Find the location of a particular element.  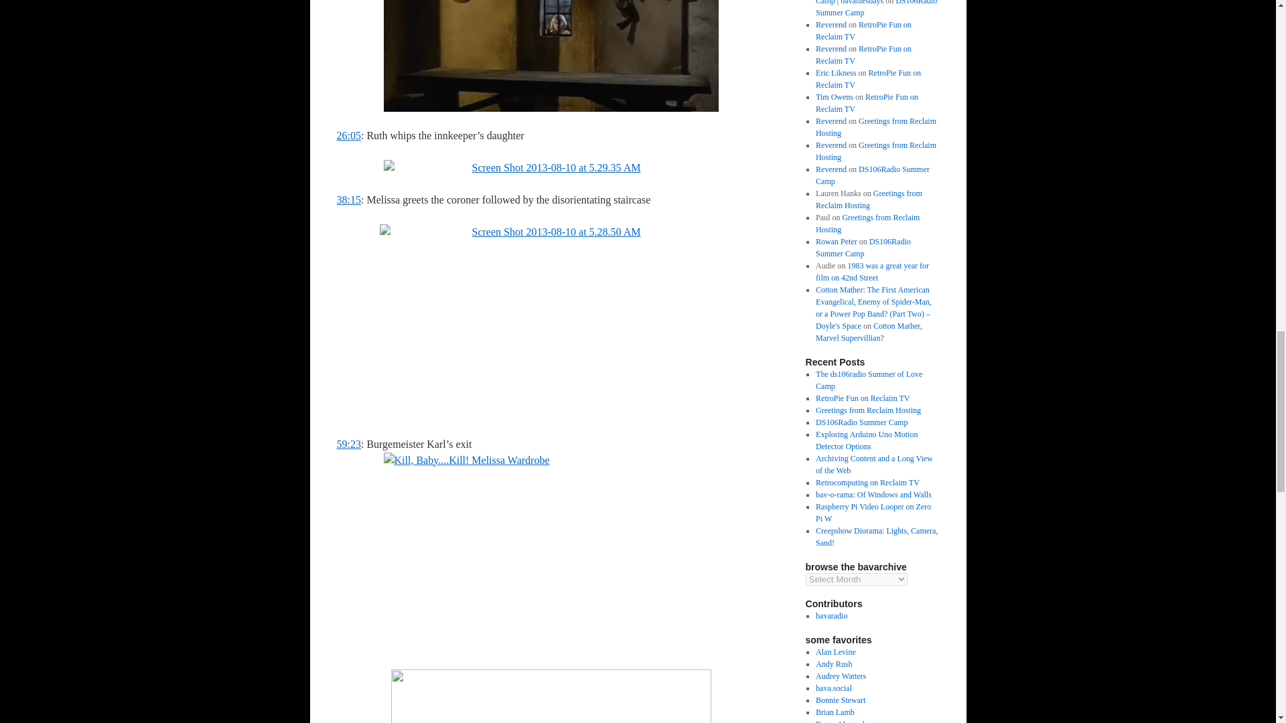

26:05 is located at coordinates (348, 135).